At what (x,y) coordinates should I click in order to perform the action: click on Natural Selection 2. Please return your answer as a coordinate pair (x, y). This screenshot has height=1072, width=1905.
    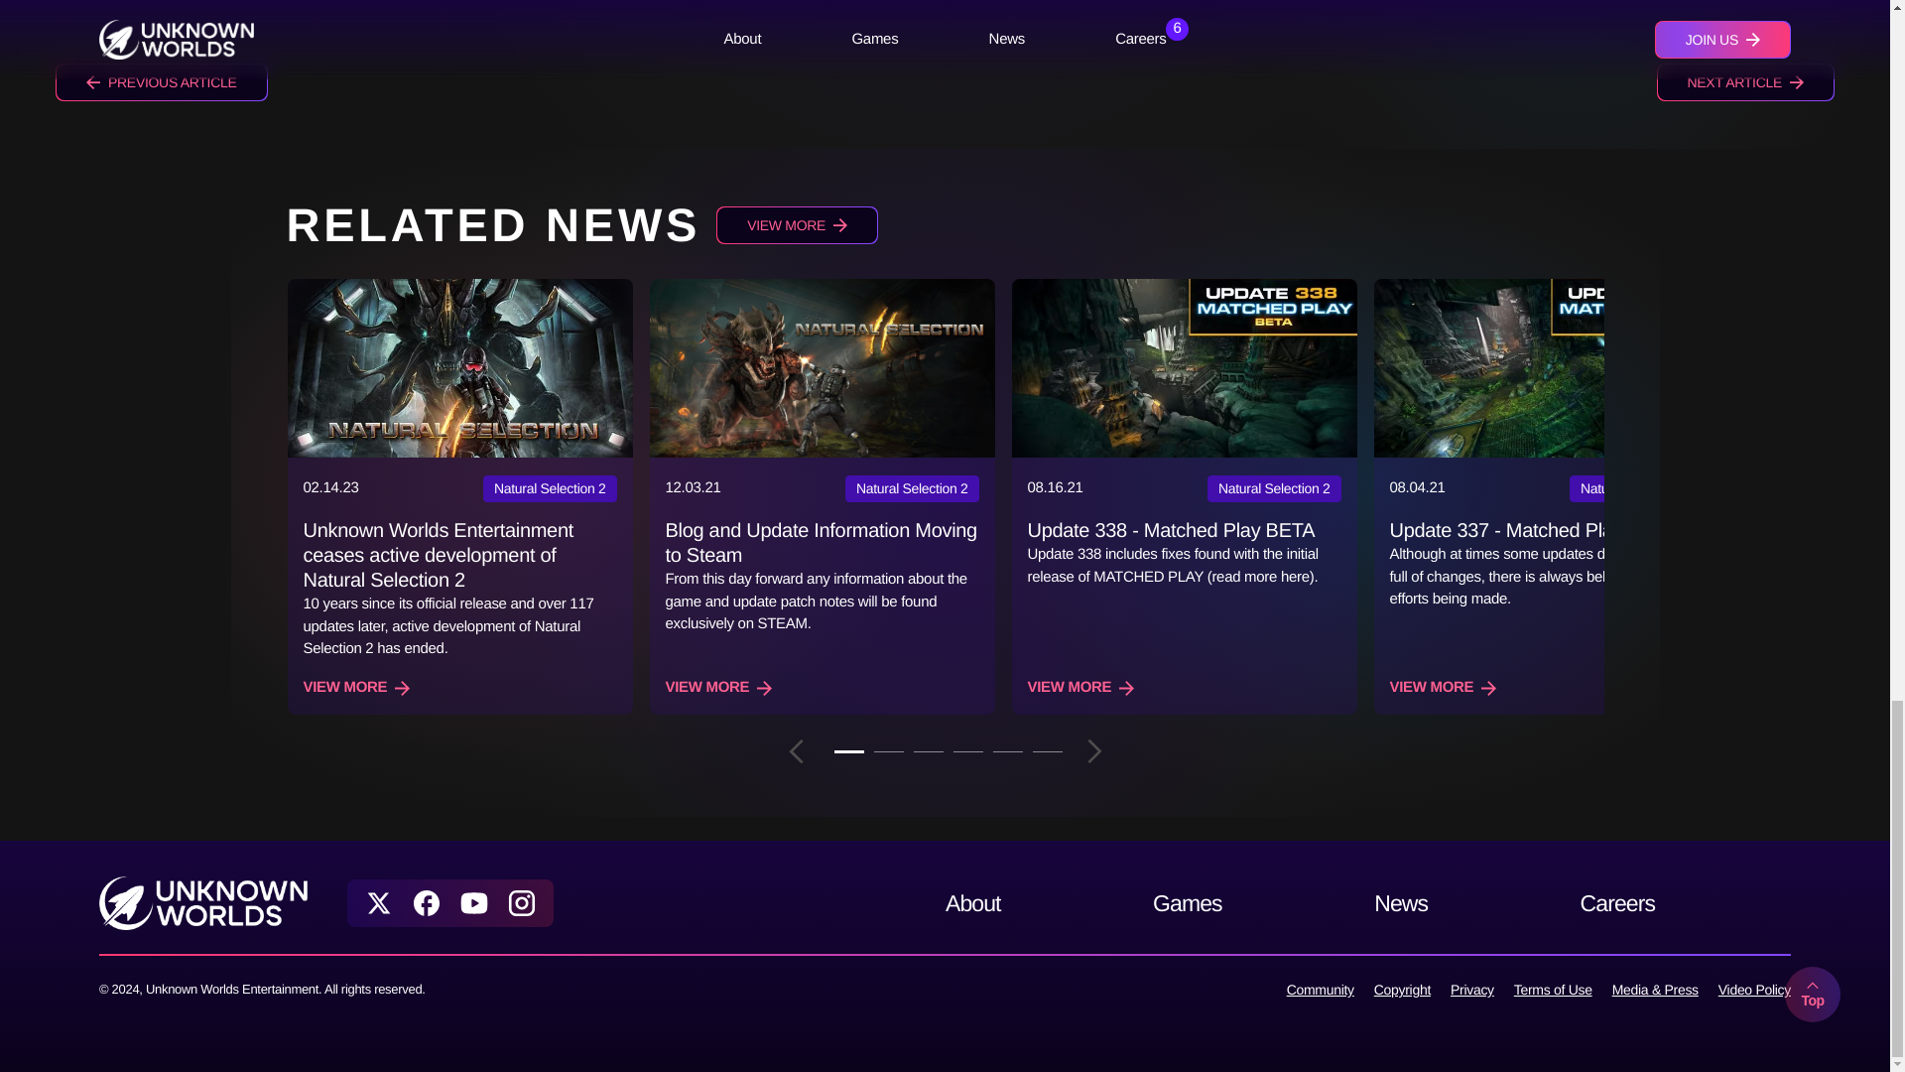
    Looking at the image, I should click on (1636, 488).